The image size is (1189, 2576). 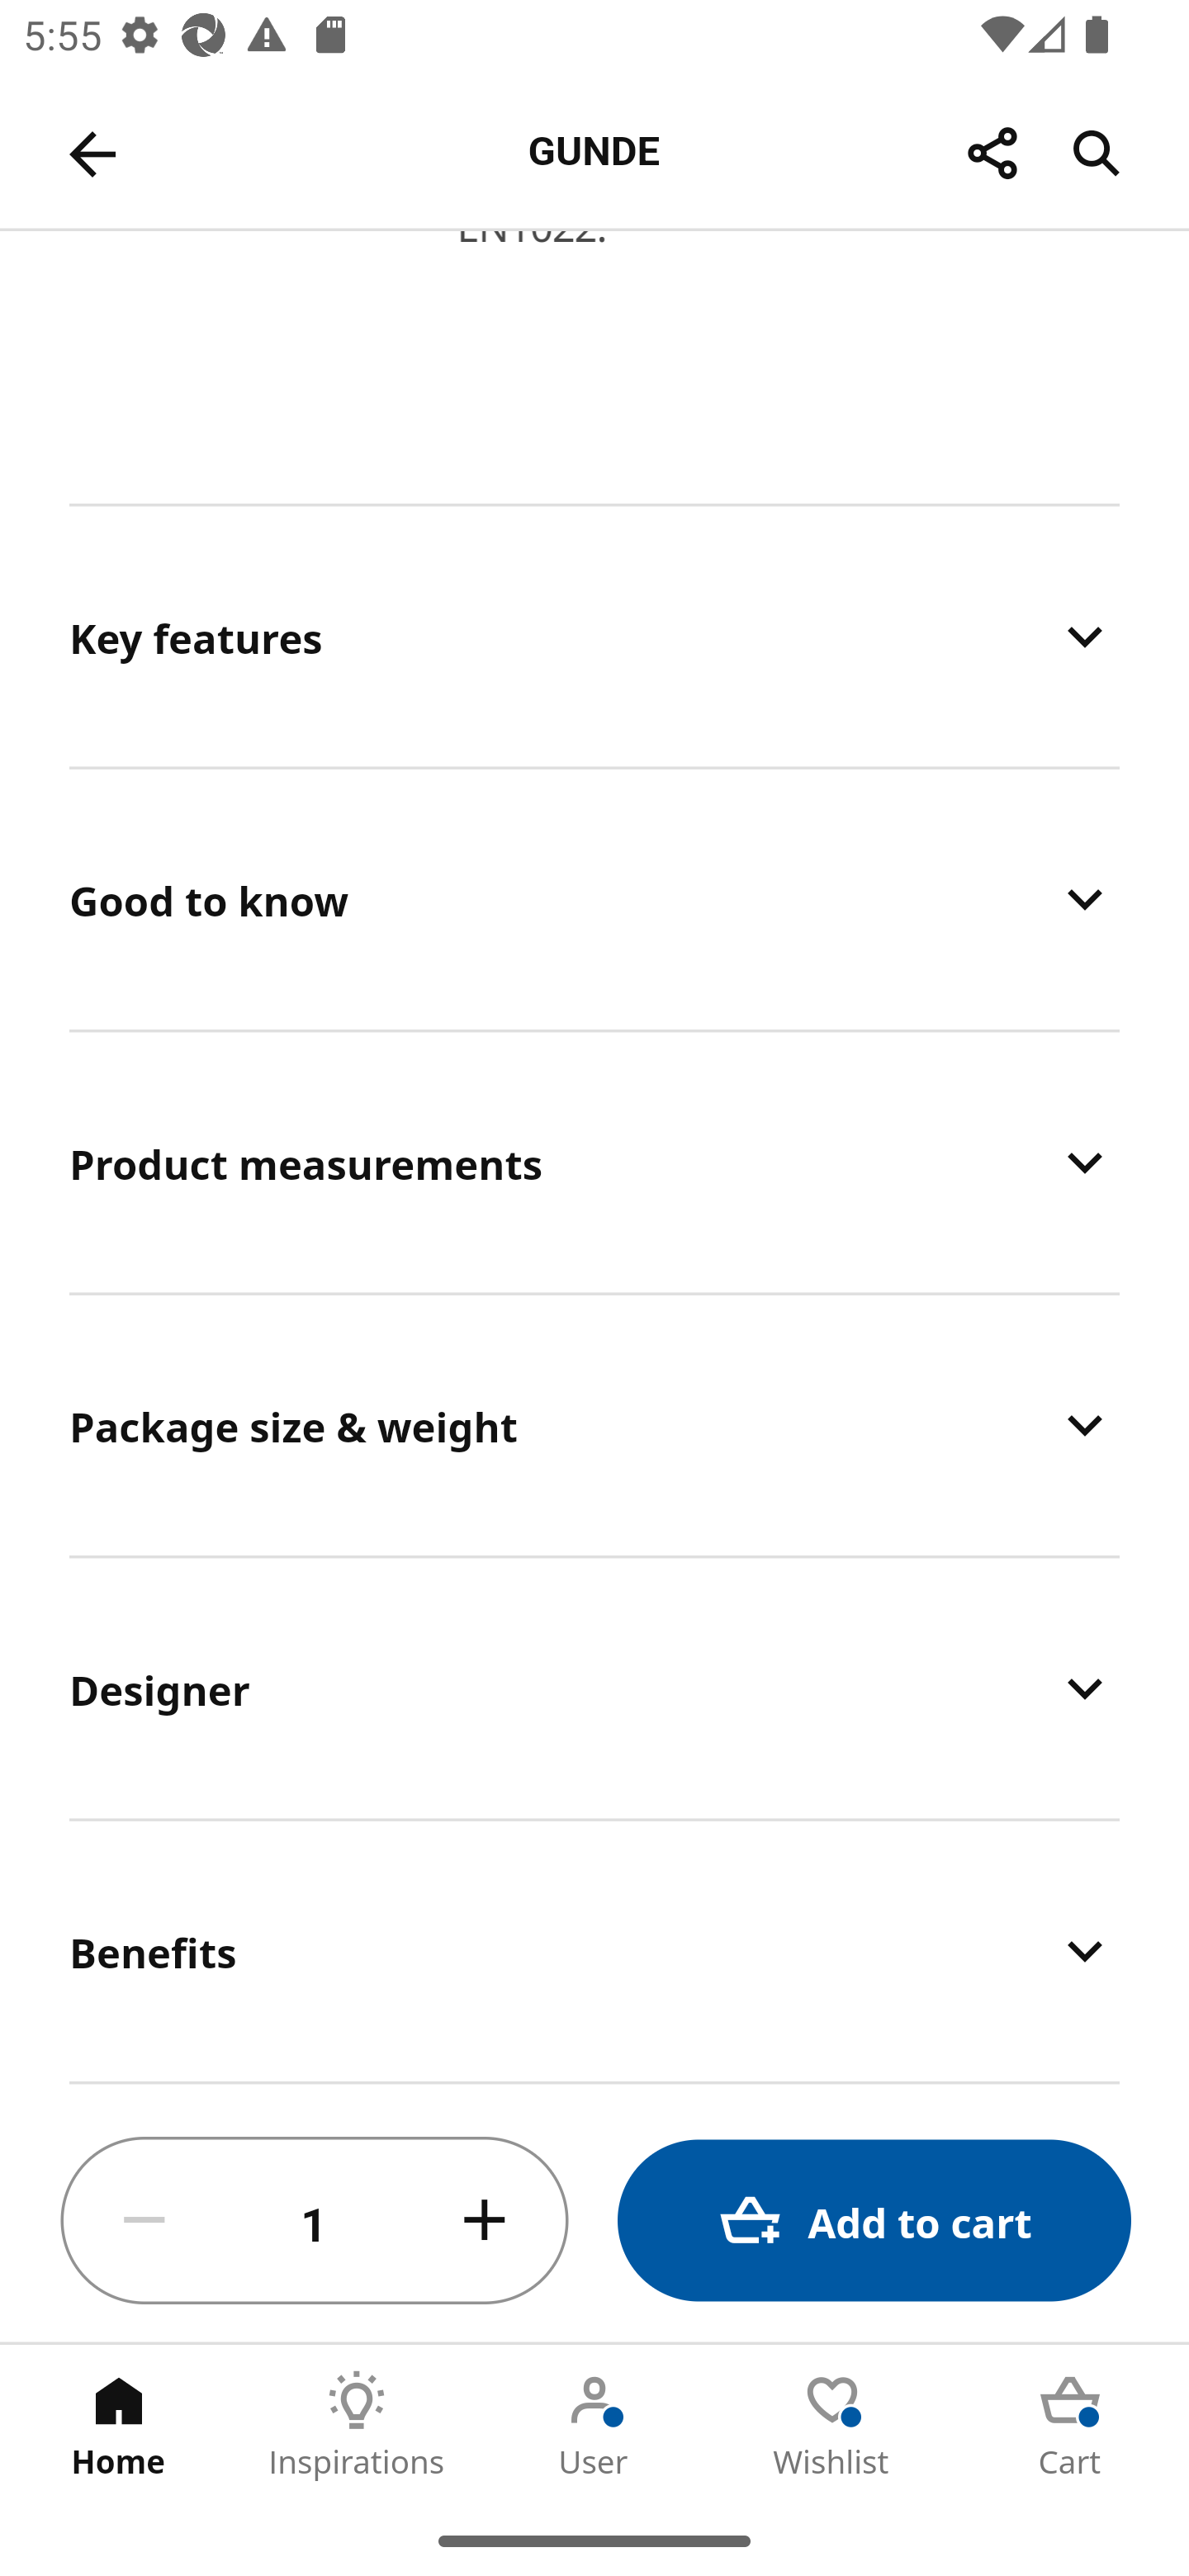 What do you see at coordinates (594, 1163) in the screenshot?
I see `Product measurements` at bounding box center [594, 1163].